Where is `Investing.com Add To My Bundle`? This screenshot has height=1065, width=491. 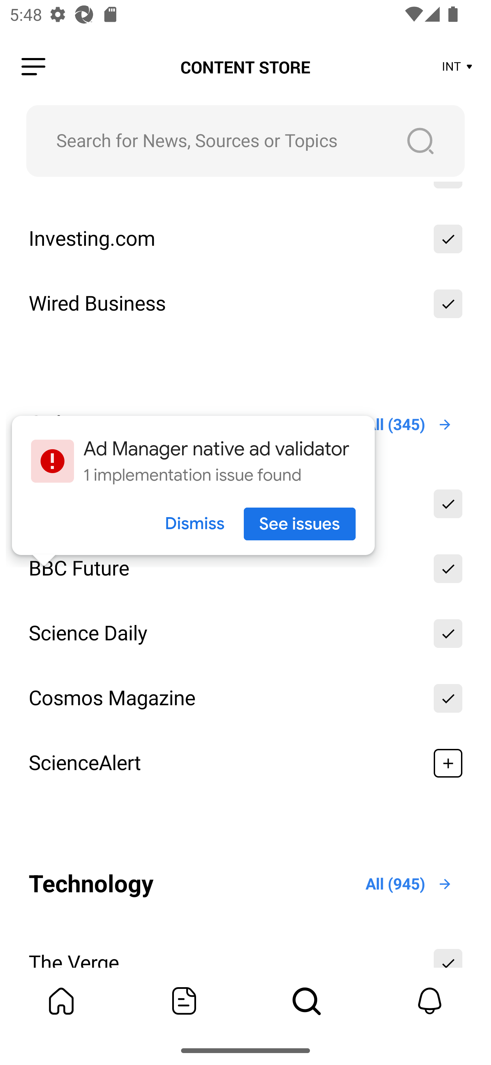 Investing.com Add To My Bundle is located at coordinates (245, 238).